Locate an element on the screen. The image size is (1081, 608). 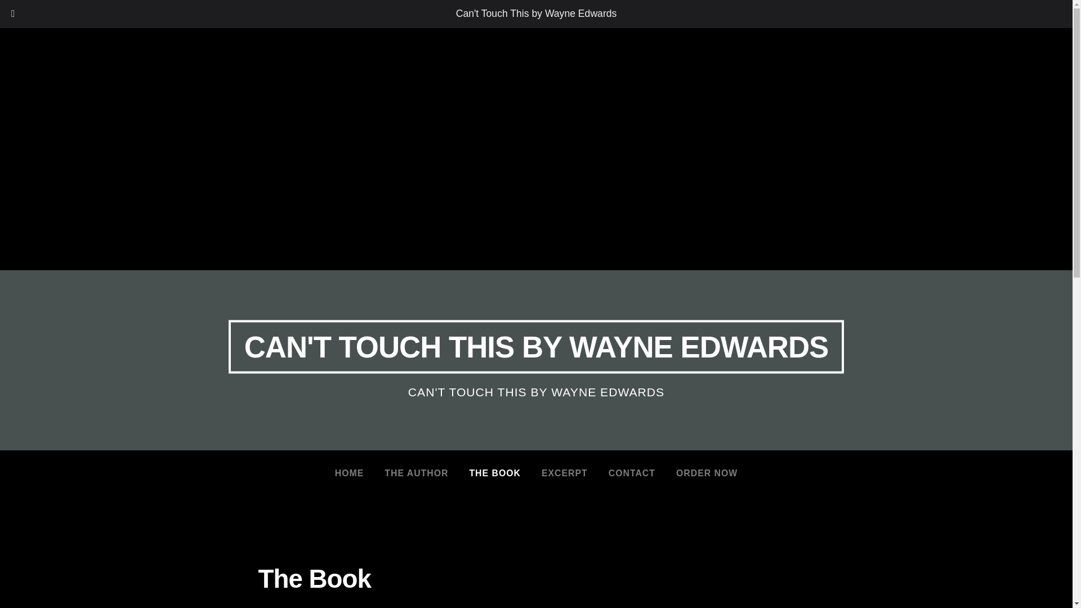
THE BOOK is located at coordinates (494, 473).